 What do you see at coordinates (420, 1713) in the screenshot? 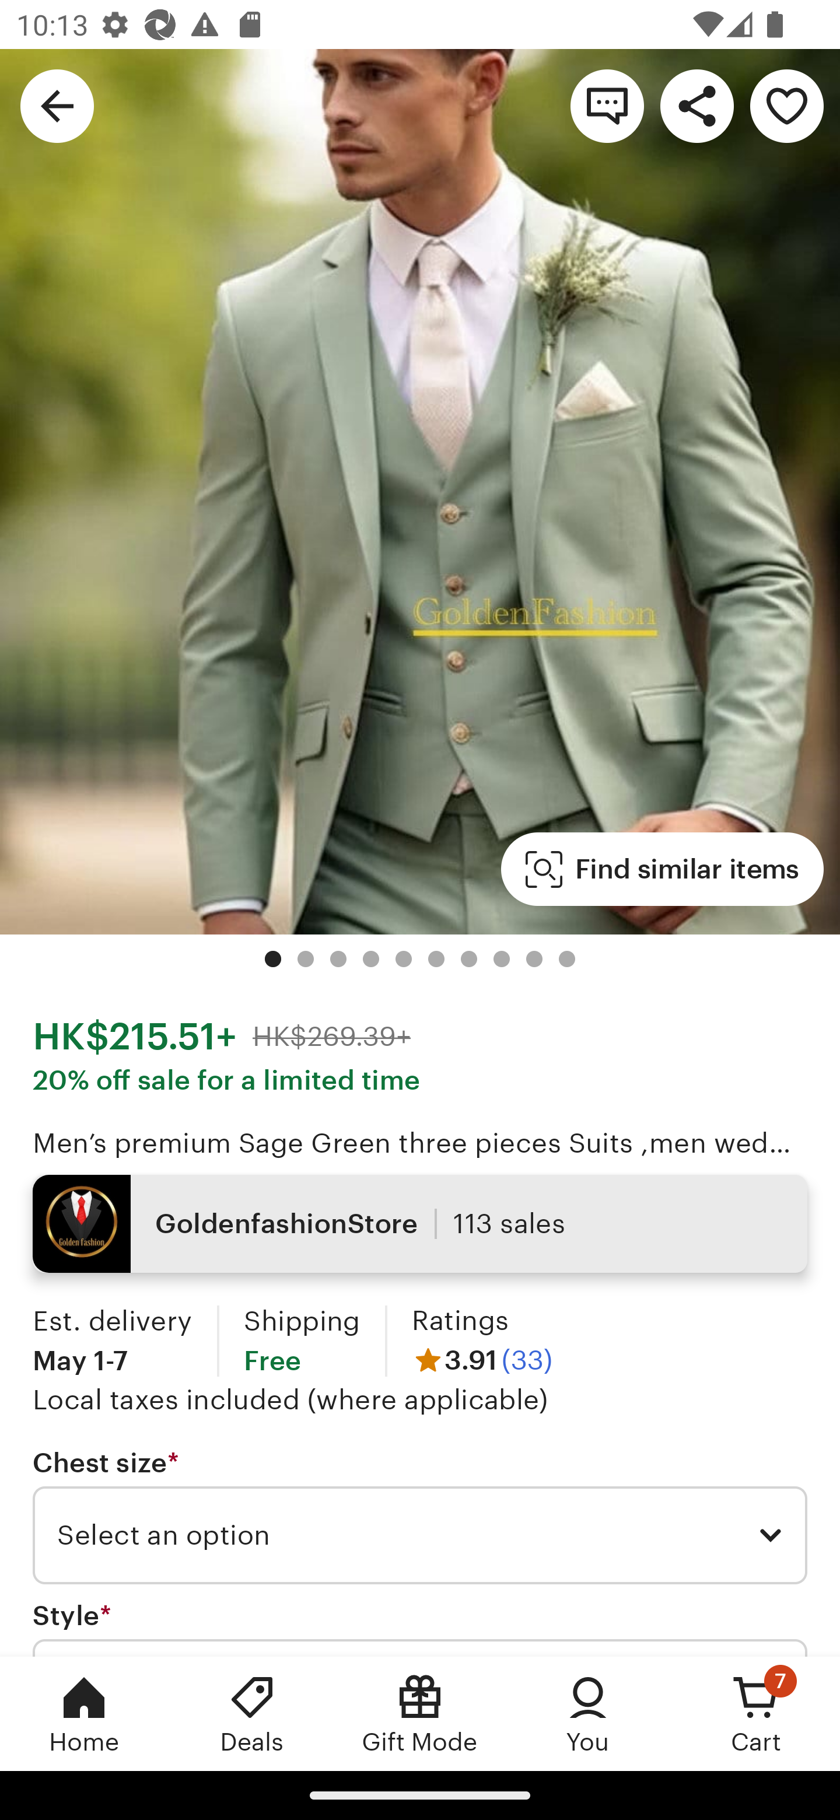
I see `Gift Mode` at bounding box center [420, 1713].